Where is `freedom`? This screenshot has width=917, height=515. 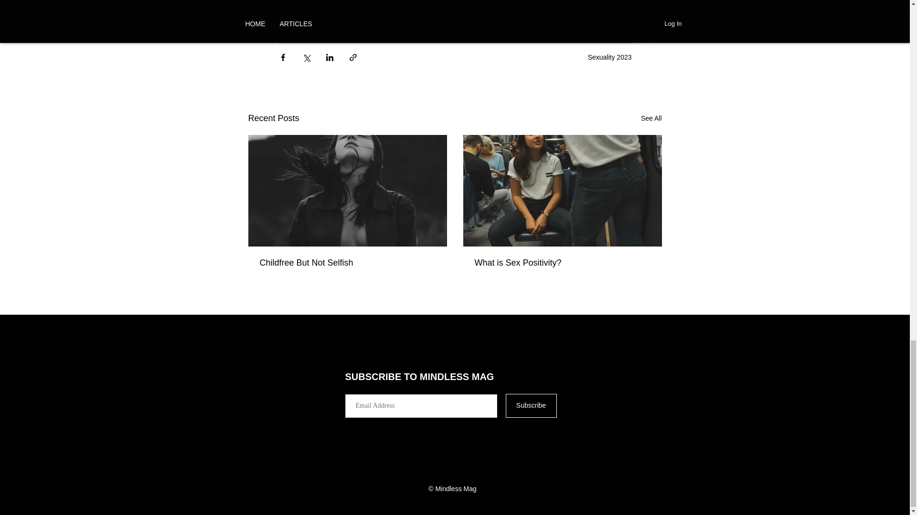
freedom is located at coordinates (458, 5).